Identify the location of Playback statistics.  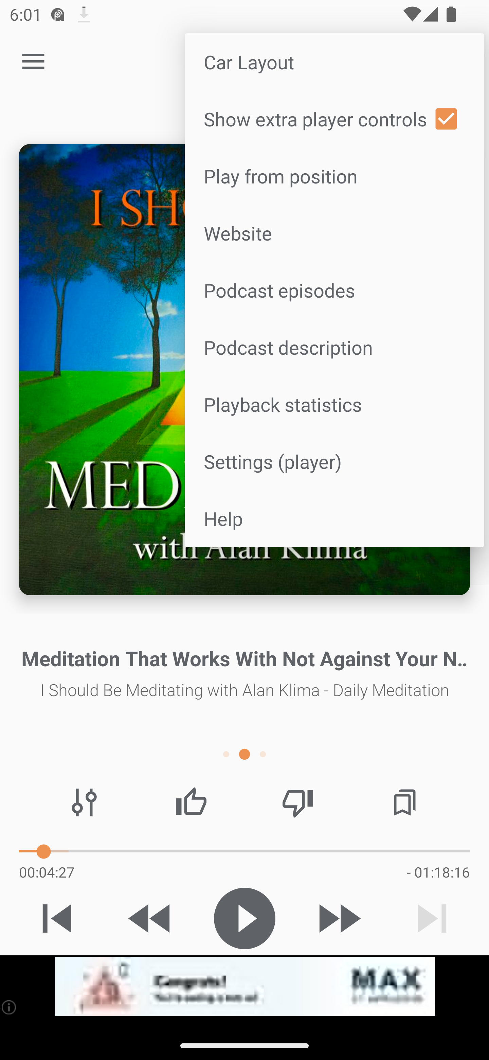
(334, 404).